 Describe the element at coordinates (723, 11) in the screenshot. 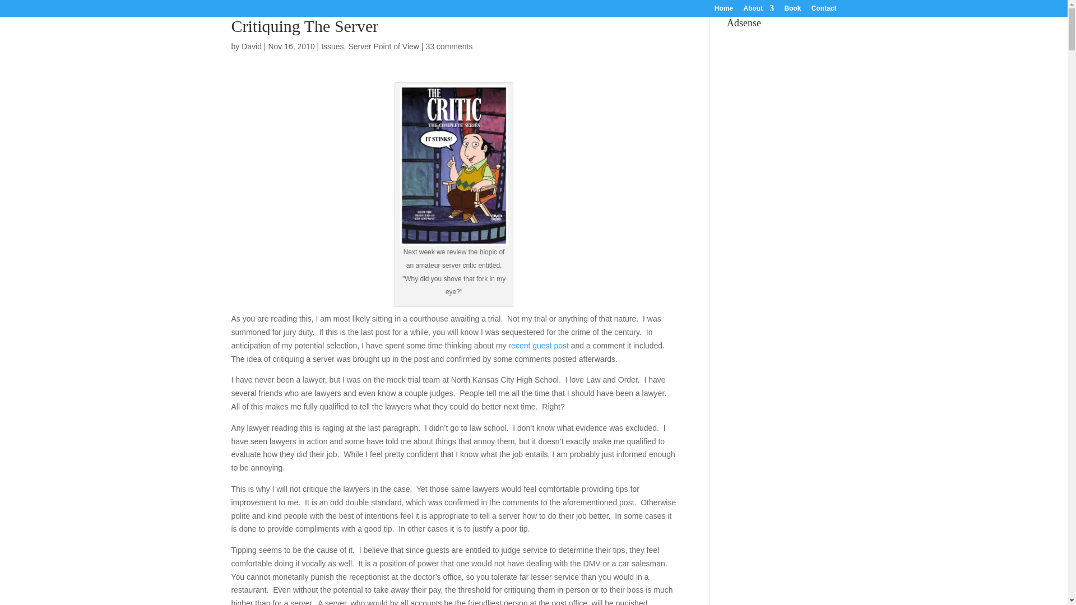

I see `Home` at that location.